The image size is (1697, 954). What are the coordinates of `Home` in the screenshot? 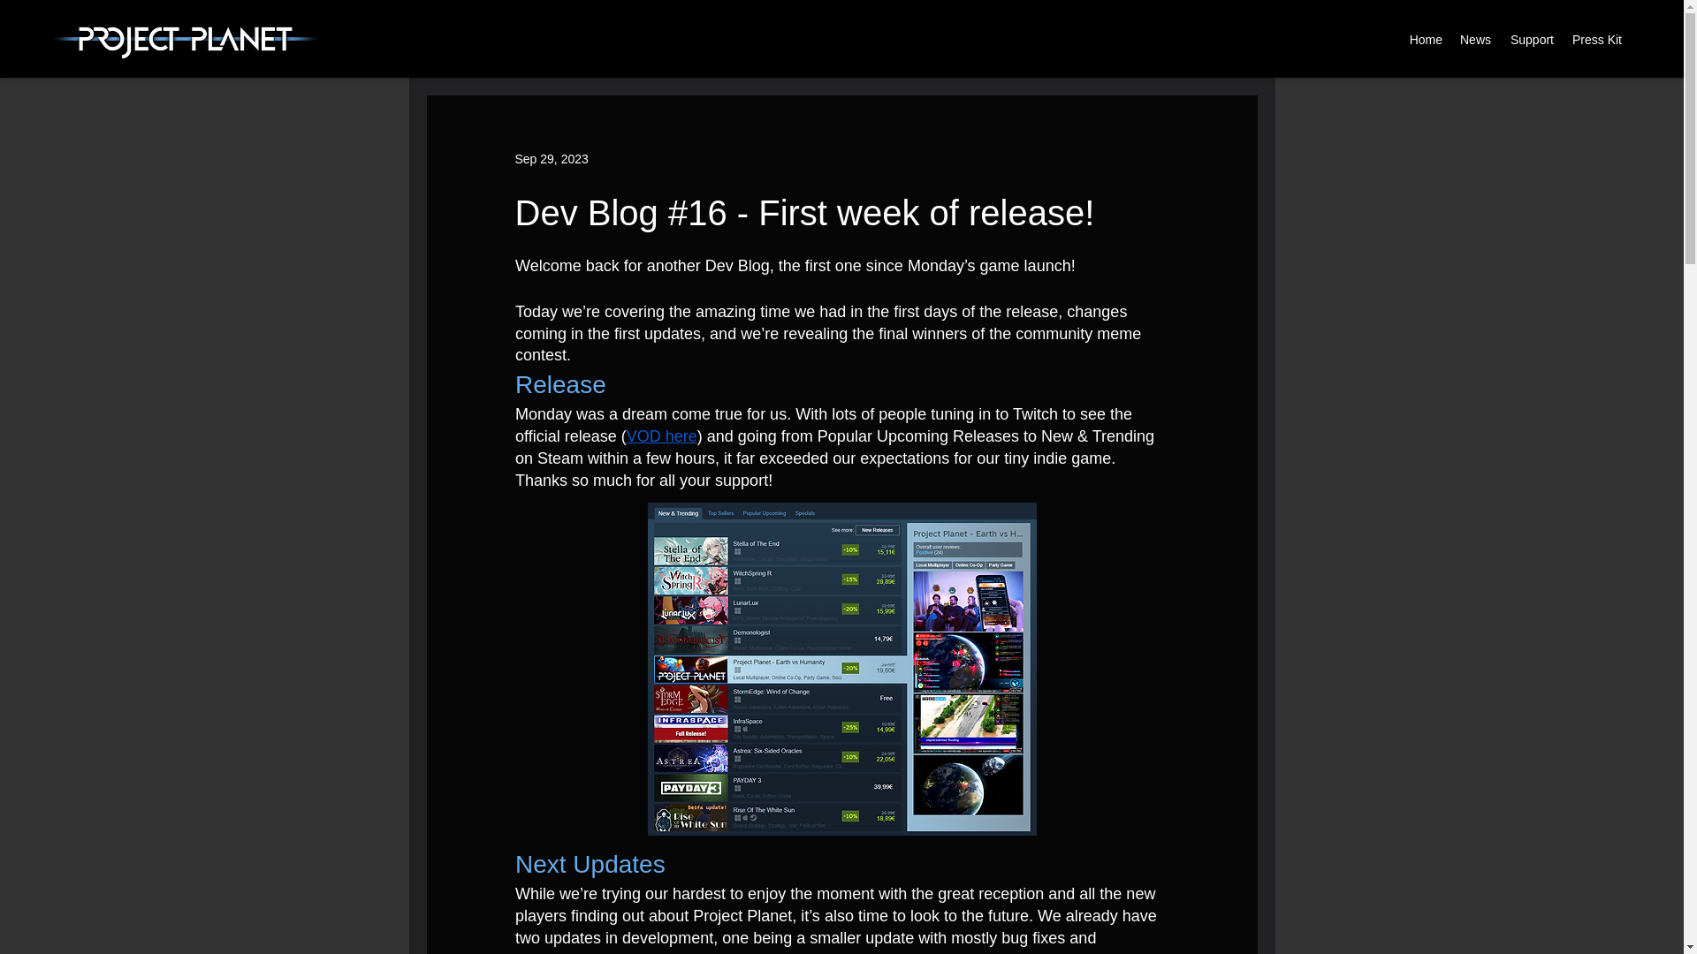 It's located at (1425, 40).